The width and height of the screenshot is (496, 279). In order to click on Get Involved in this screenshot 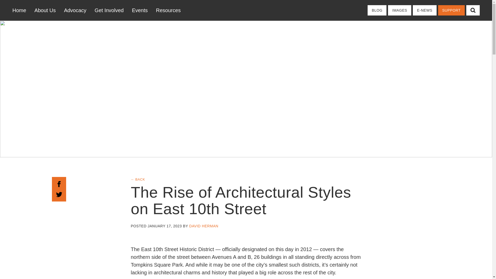, I will do `click(109, 10)`.